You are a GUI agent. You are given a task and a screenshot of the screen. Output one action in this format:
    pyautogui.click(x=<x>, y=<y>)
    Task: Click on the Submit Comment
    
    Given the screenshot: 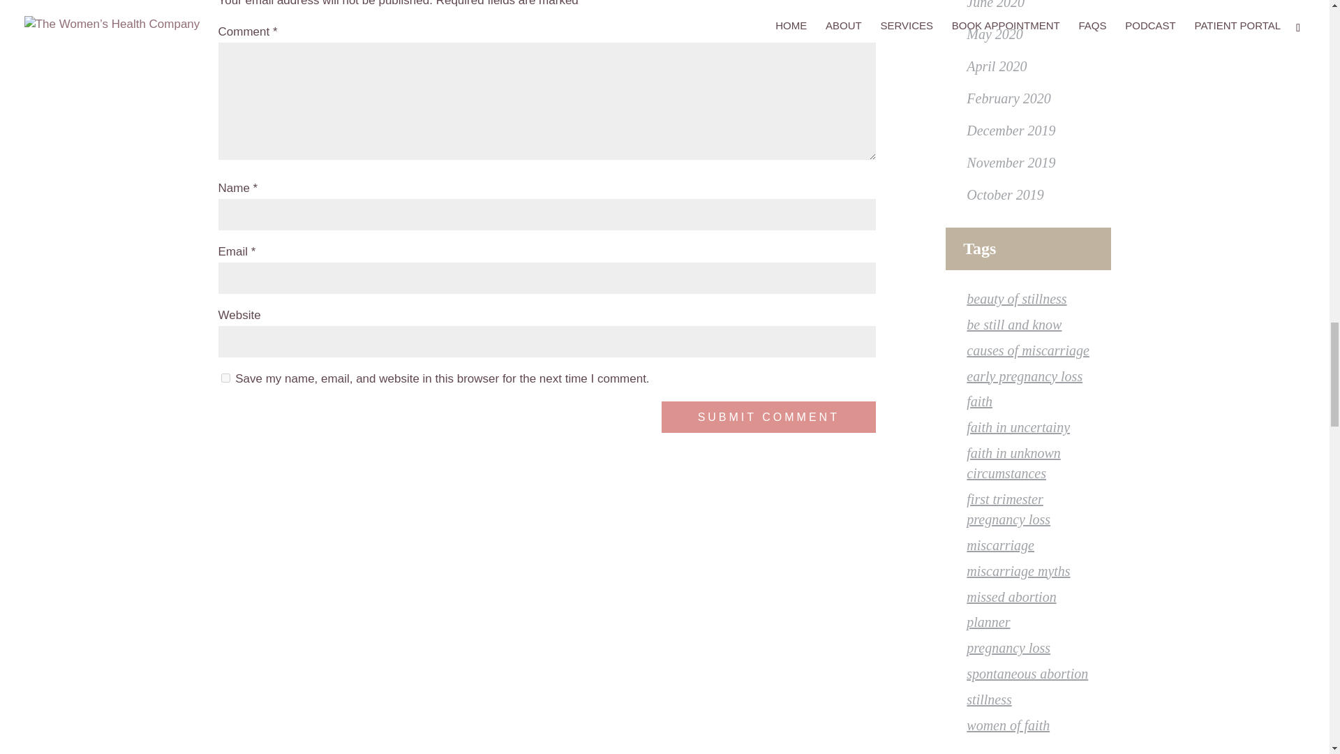 What is the action you would take?
    pyautogui.click(x=769, y=416)
    